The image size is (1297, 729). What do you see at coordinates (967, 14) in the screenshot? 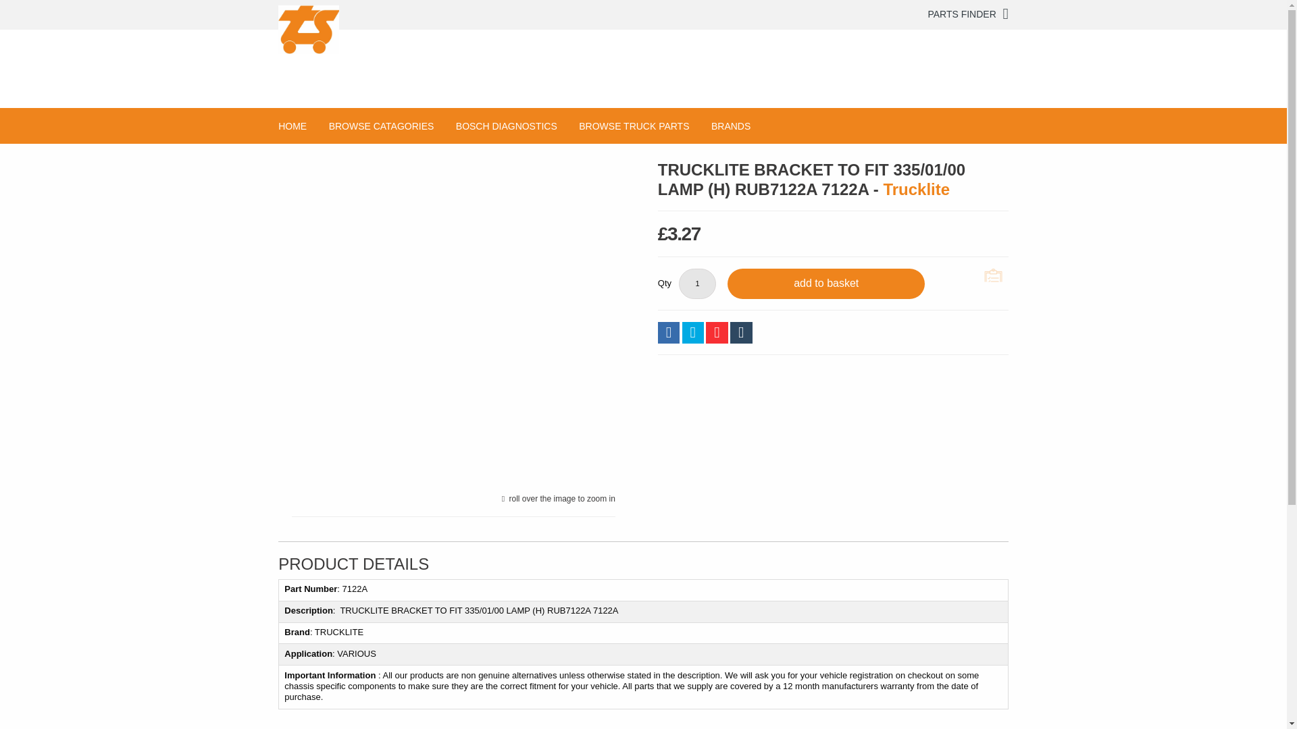
I see `PARTS FINDER` at bounding box center [967, 14].